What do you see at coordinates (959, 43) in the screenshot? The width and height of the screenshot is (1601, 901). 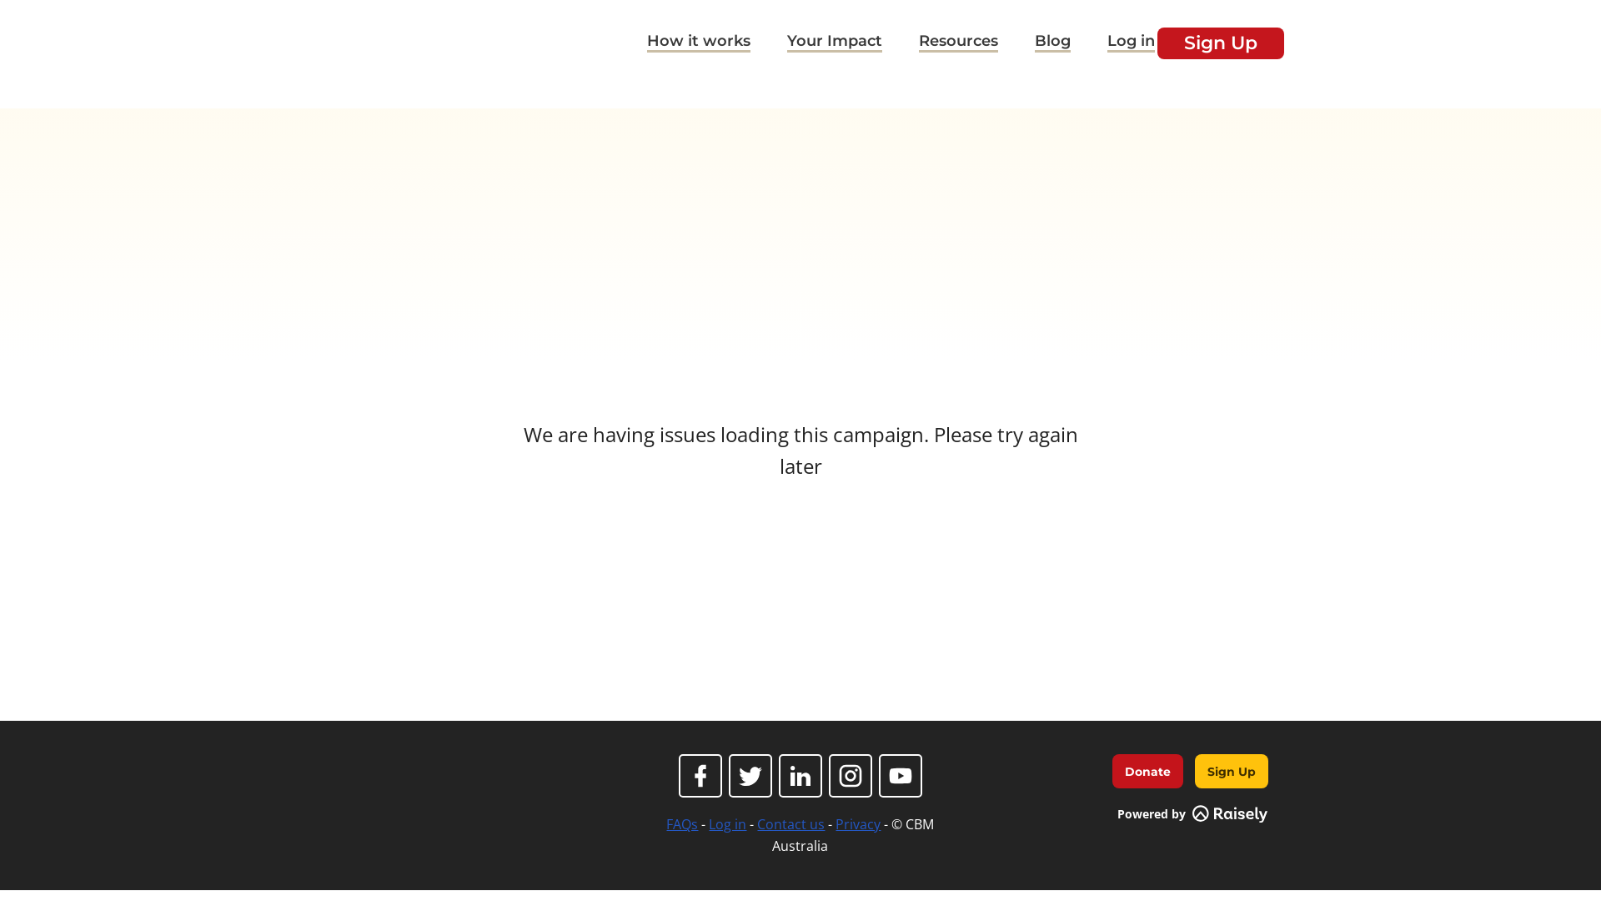 I see `Resources` at bounding box center [959, 43].